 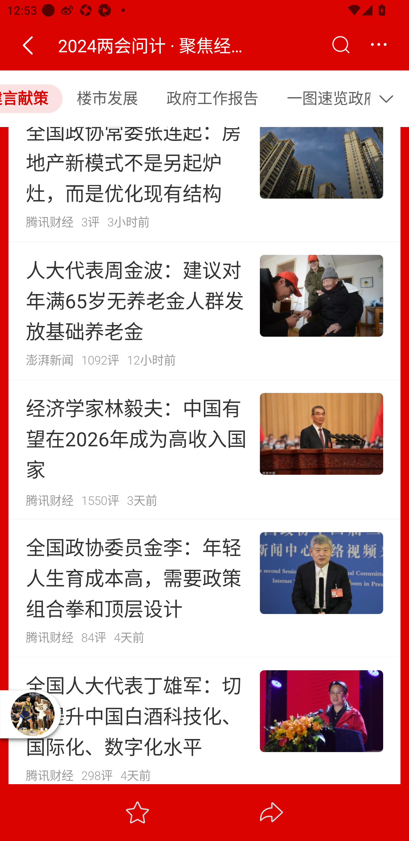 What do you see at coordinates (137, 812) in the screenshot?
I see `收藏 ` at bounding box center [137, 812].